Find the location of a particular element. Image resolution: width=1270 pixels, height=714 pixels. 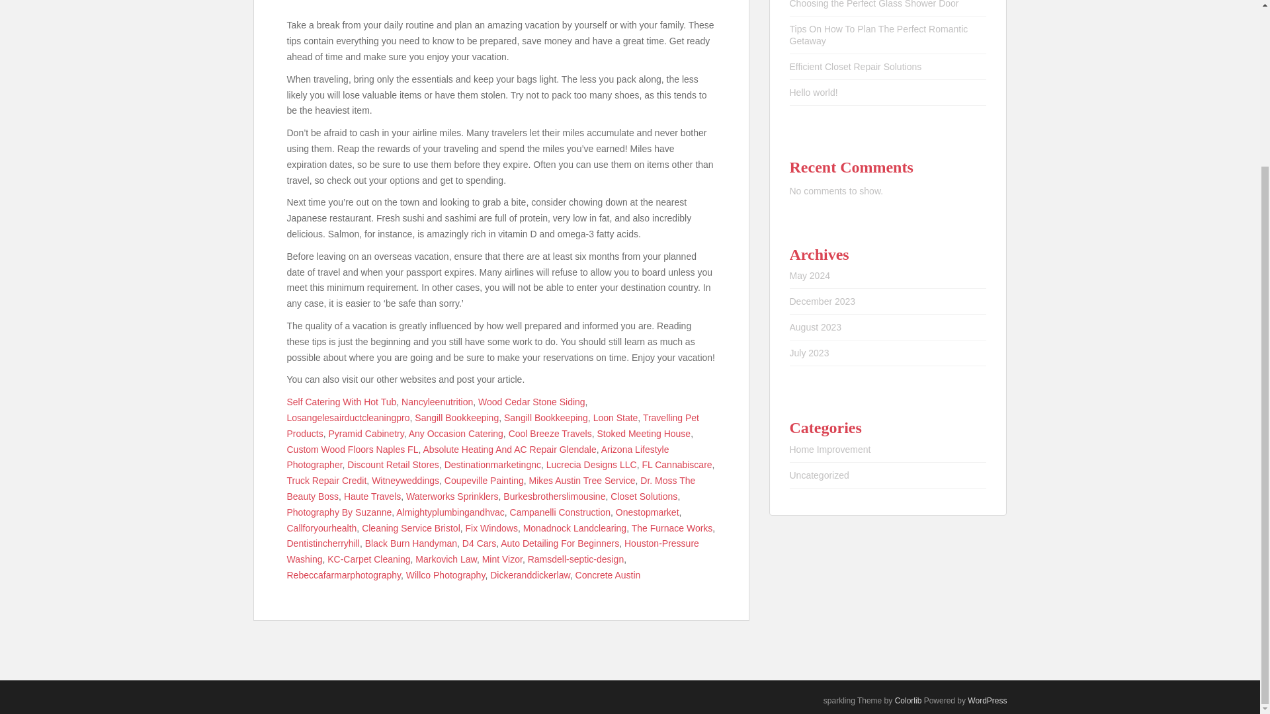

Dr. Moss The Beauty Boss is located at coordinates (491, 489).